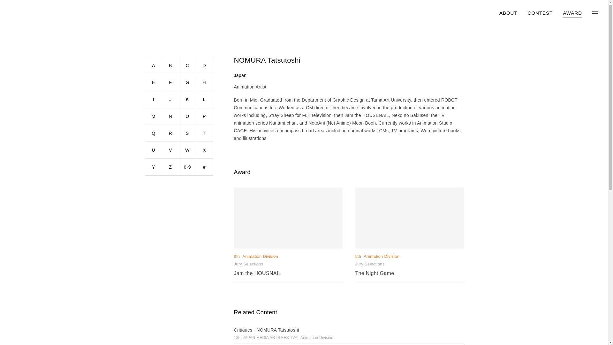 The image size is (613, 345). Describe the element at coordinates (288, 235) in the screenshot. I see `AWARD` at that location.